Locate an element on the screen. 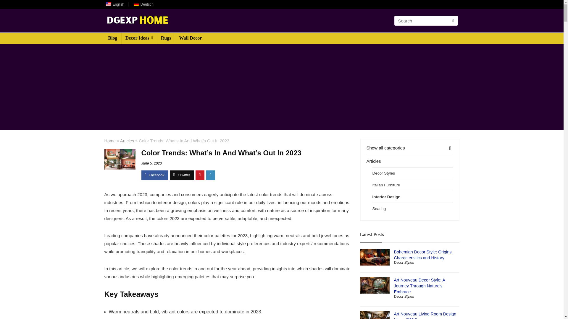 The height and width of the screenshot is (319, 568). Articles is located at coordinates (127, 141).